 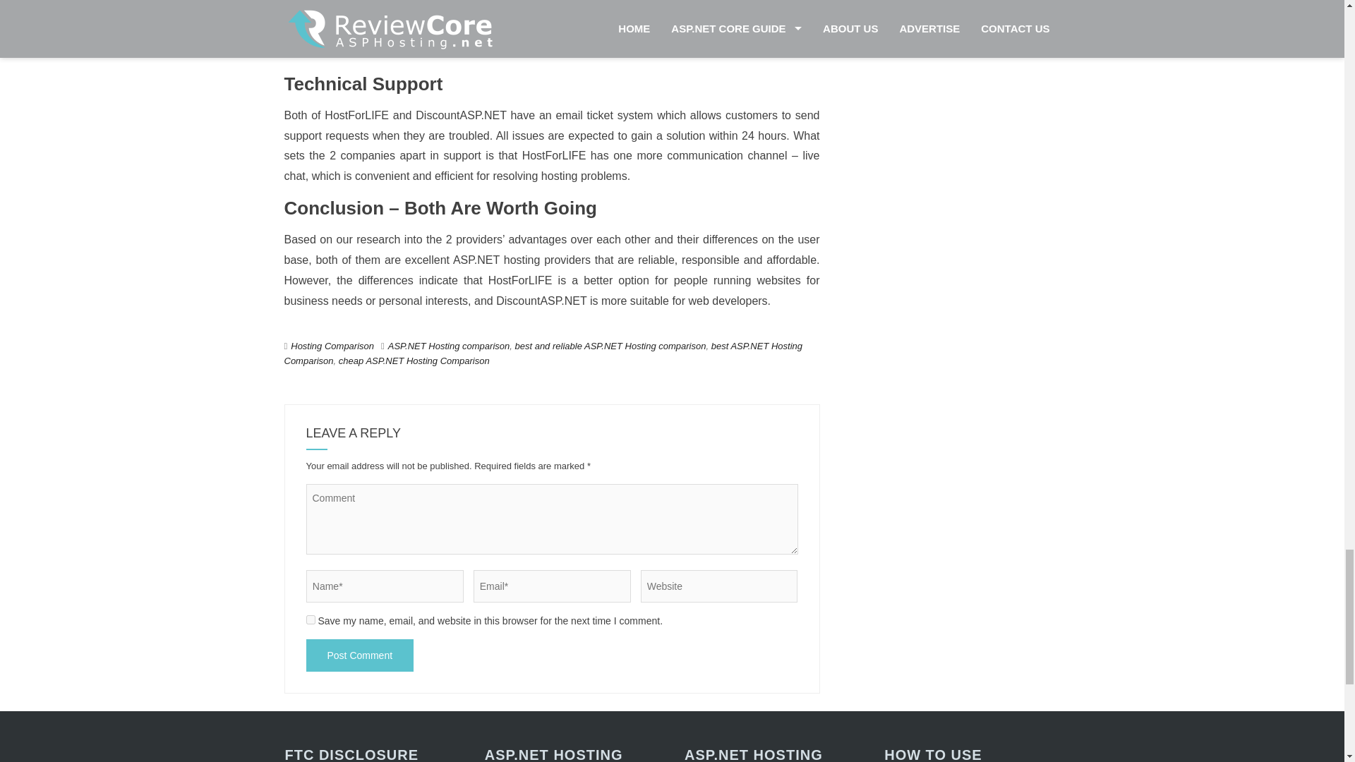 I want to click on Post Comment, so click(x=360, y=655).